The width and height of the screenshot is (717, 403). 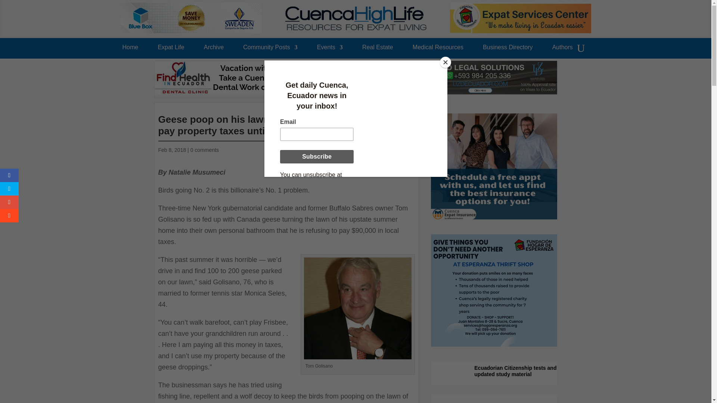 What do you see at coordinates (171, 49) in the screenshot?
I see `Expat Life` at bounding box center [171, 49].